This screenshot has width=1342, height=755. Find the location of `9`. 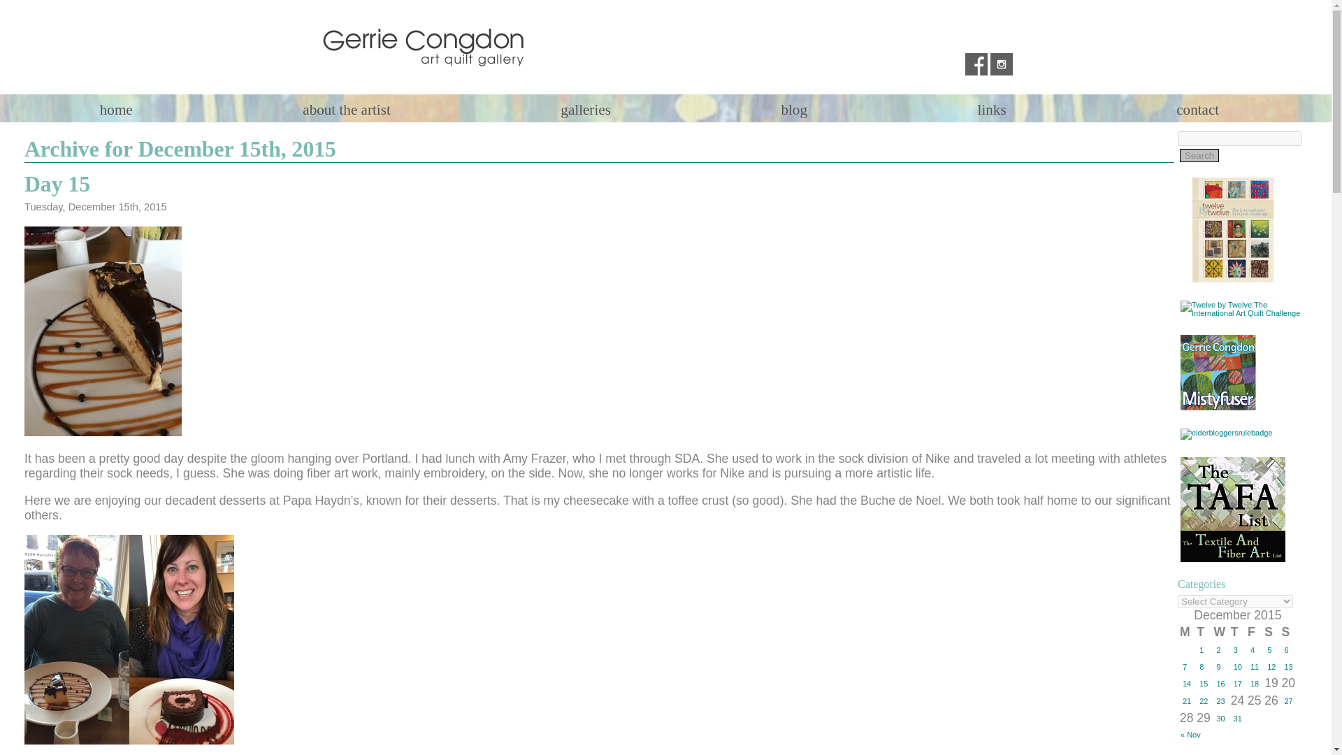

9 is located at coordinates (1220, 666).